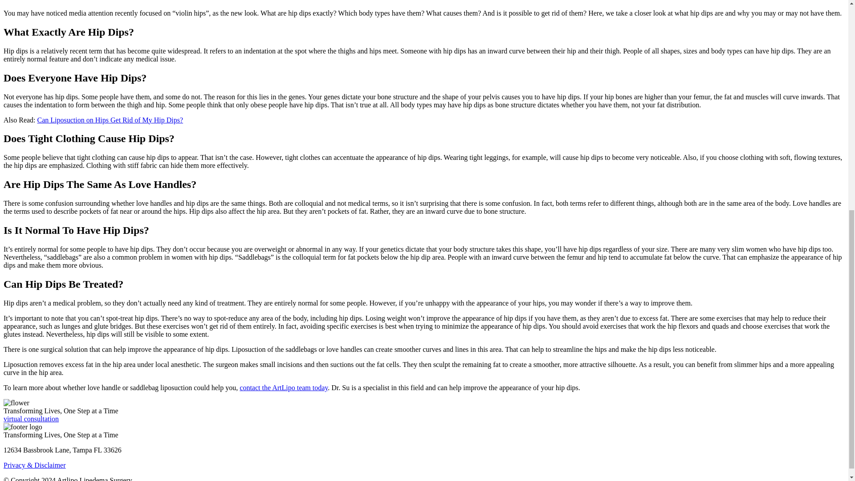  Describe the element at coordinates (110, 119) in the screenshot. I see `Can Liposuction on Hips Get Rid of My Hip Dips?` at that location.